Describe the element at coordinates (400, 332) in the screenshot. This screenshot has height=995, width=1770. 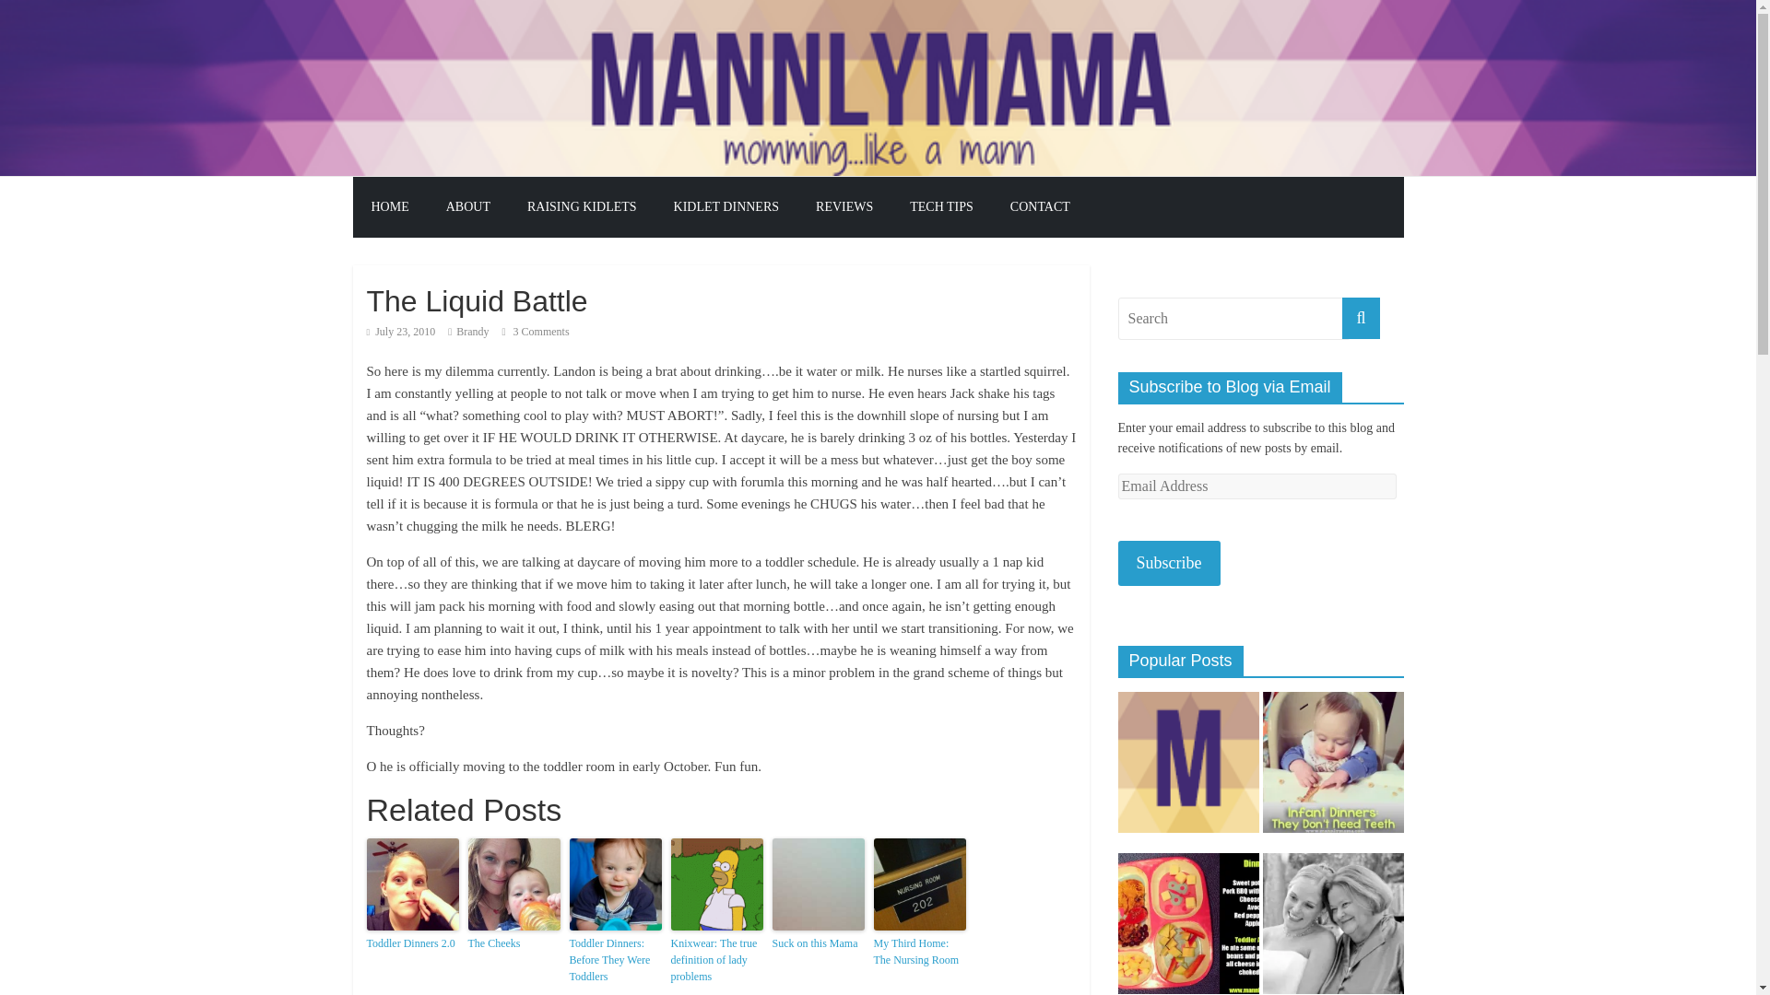
I see `July 23, 2010` at that location.